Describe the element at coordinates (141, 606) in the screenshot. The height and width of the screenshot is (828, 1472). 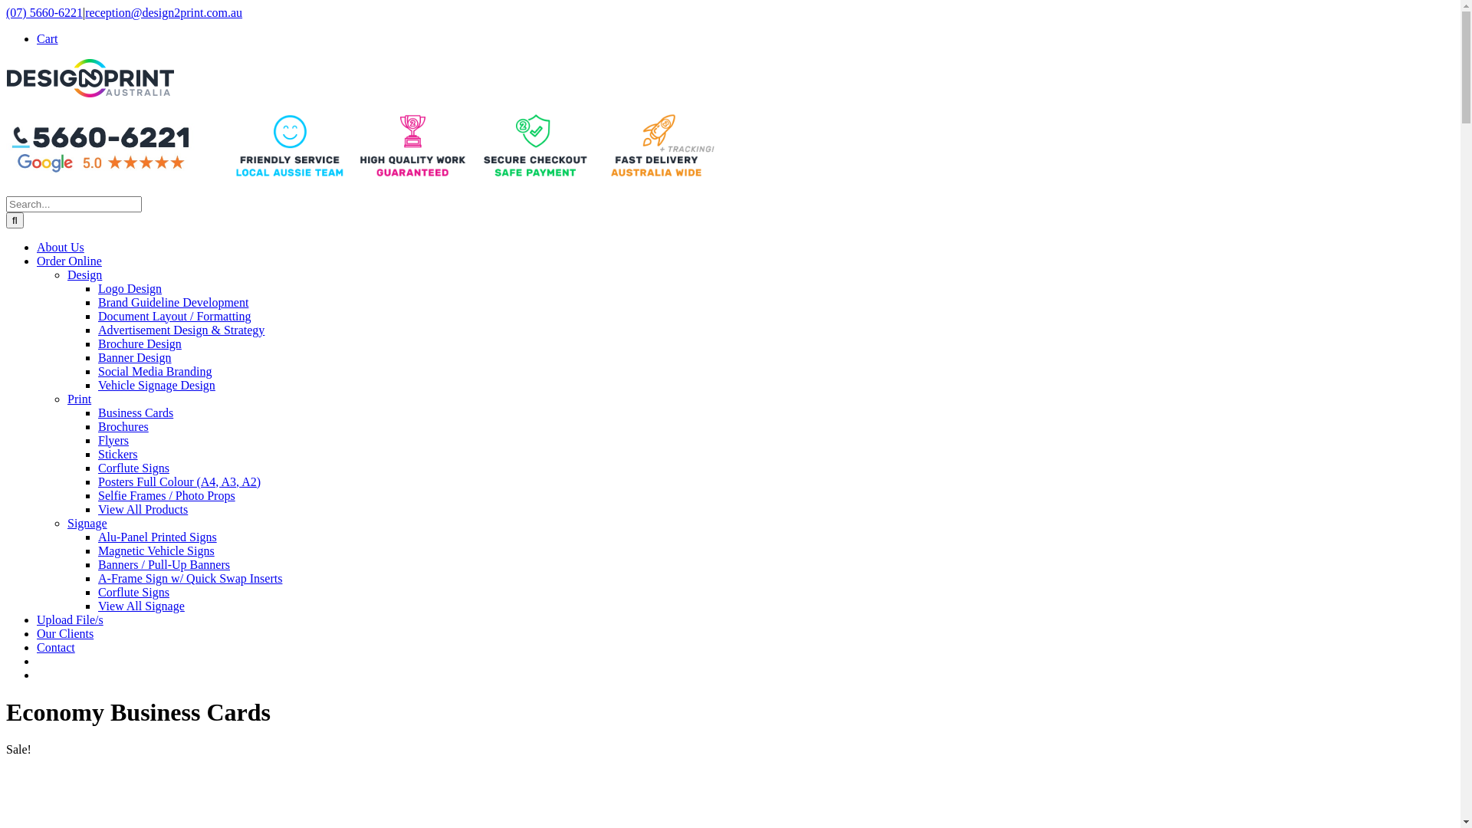
I see `View All Signage` at that location.